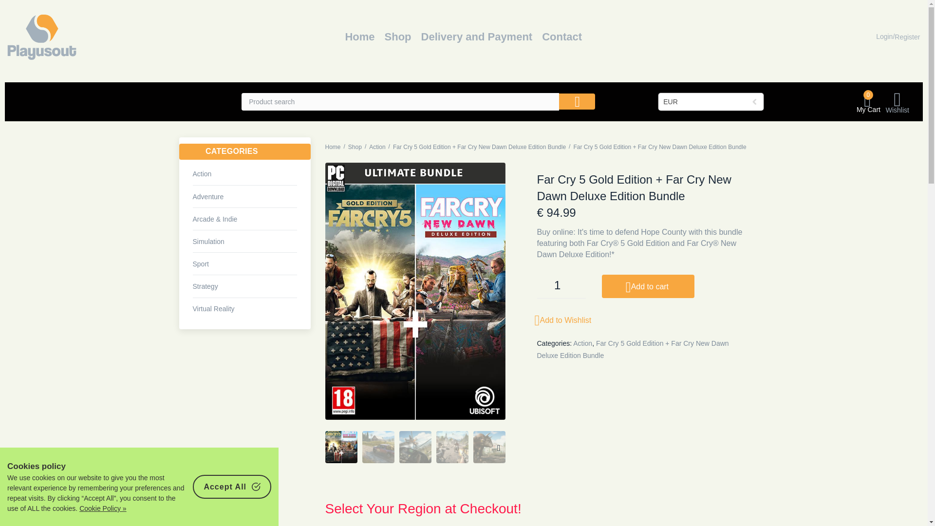 This screenshot has height=526, width=935. What do you see at coordinates (244, 197) in the screenshot?
I see `Adventure` at bounding box center [244, 197].